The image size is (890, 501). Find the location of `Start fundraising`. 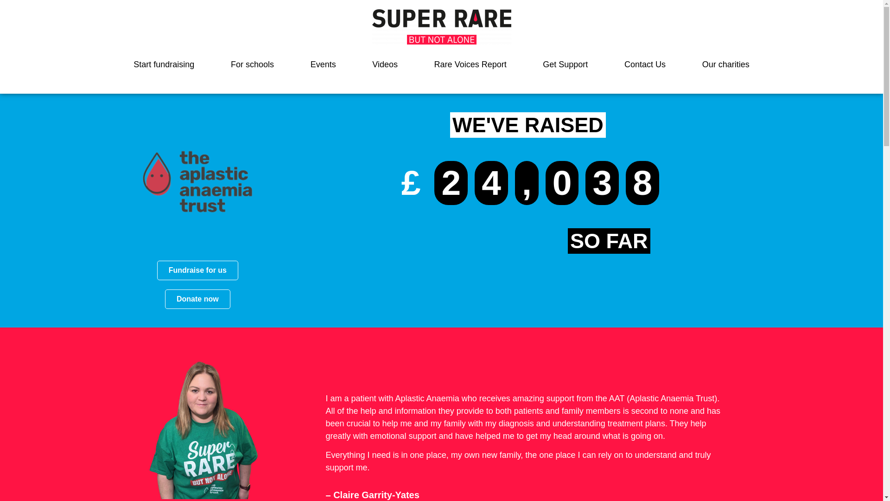

Start fundraising is located at coordinates (164, 64).